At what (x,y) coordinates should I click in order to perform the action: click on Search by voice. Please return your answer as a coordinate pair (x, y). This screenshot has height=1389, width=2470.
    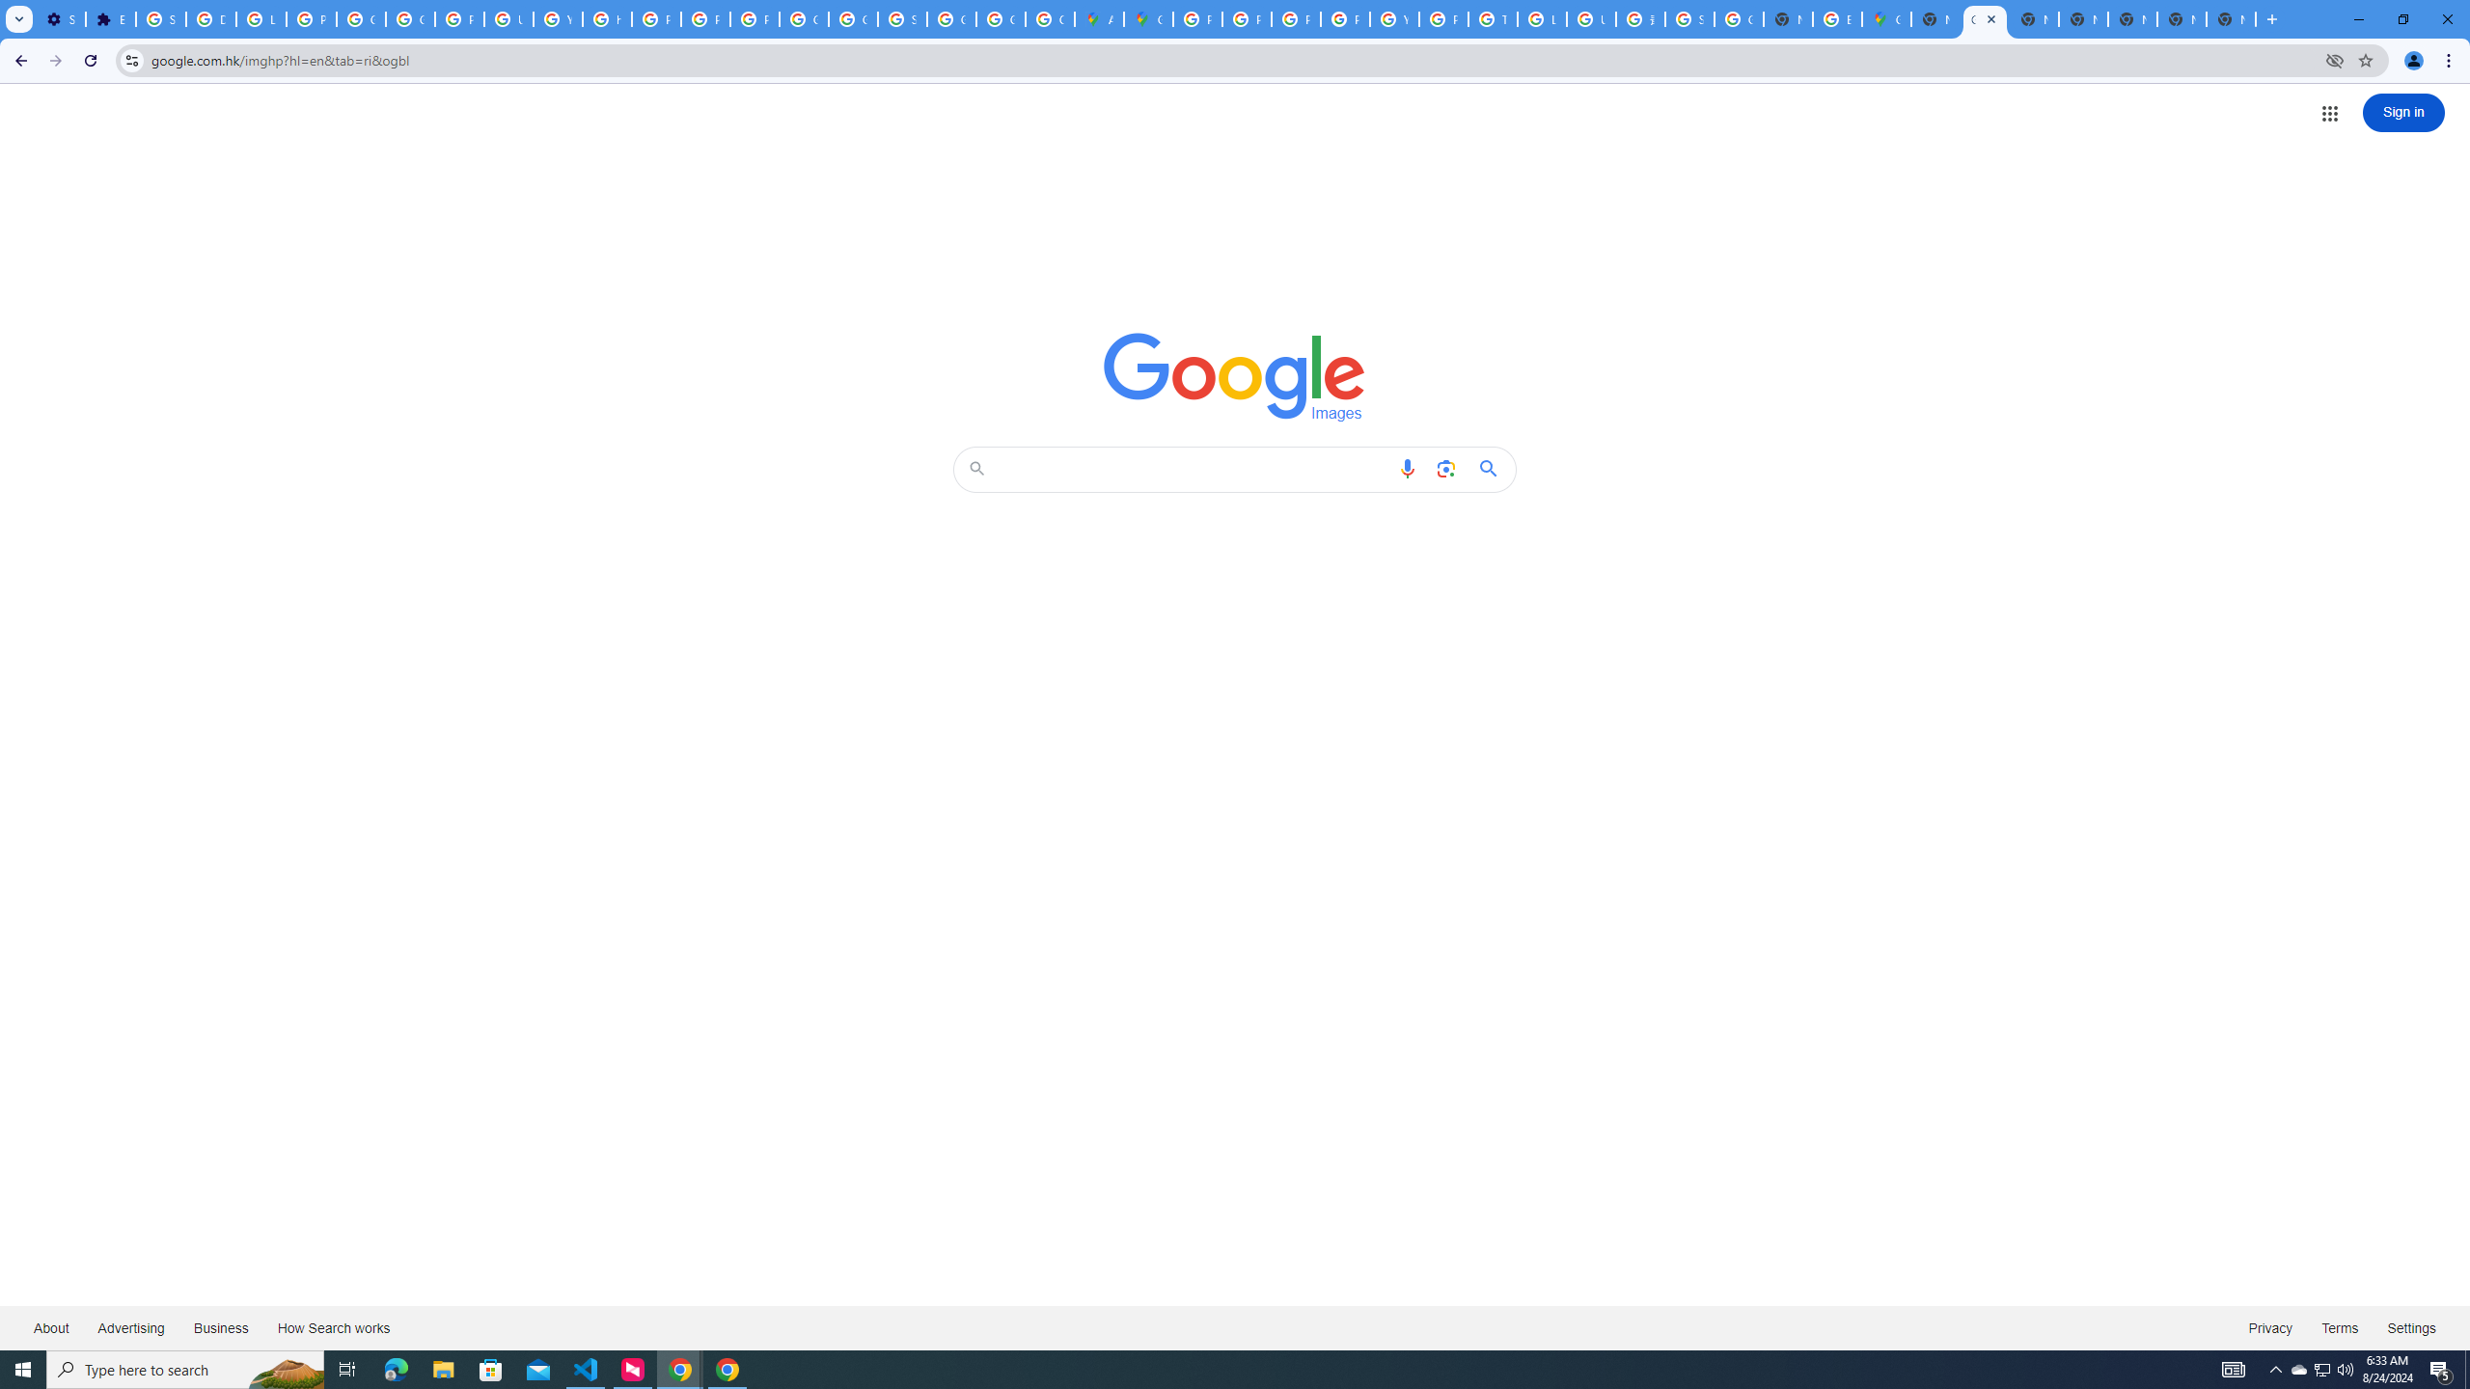
    Looking at the image, I should click on (1407, 469).